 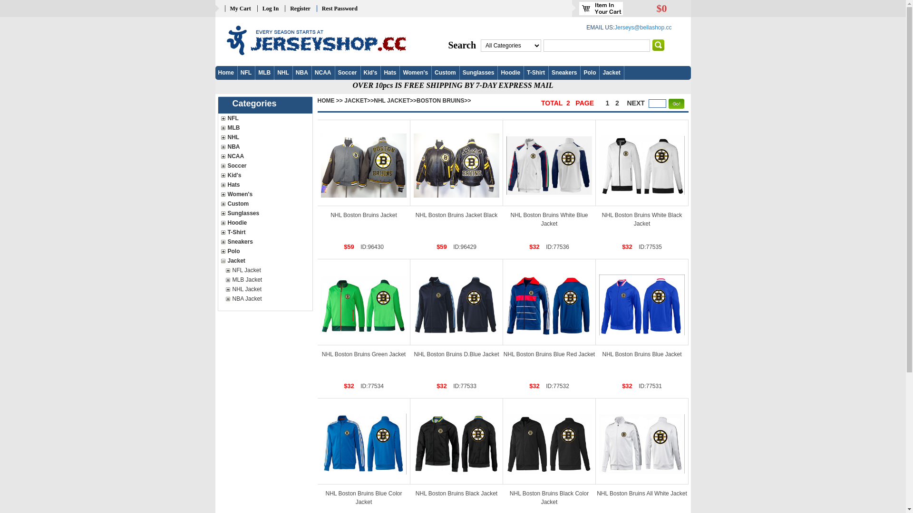 I want to click on NHL Boston Bruins Blue Color Jacket, so click(x=364, y=498).